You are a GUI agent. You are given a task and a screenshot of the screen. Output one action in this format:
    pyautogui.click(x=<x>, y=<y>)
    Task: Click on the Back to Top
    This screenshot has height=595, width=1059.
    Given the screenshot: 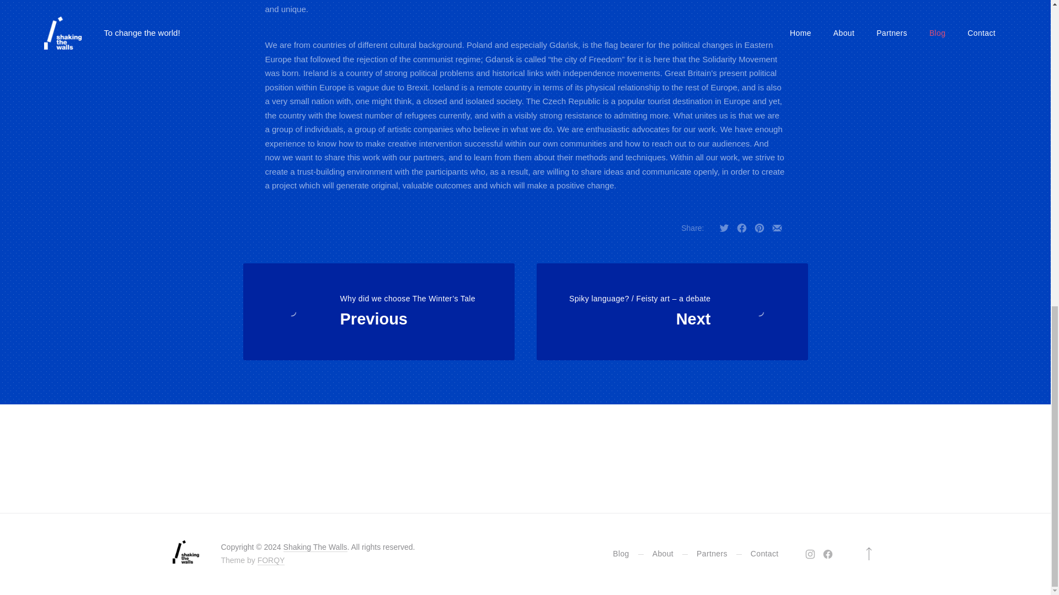 What is the action you would take?
    pyautogui.click(x=868, y=554)
    